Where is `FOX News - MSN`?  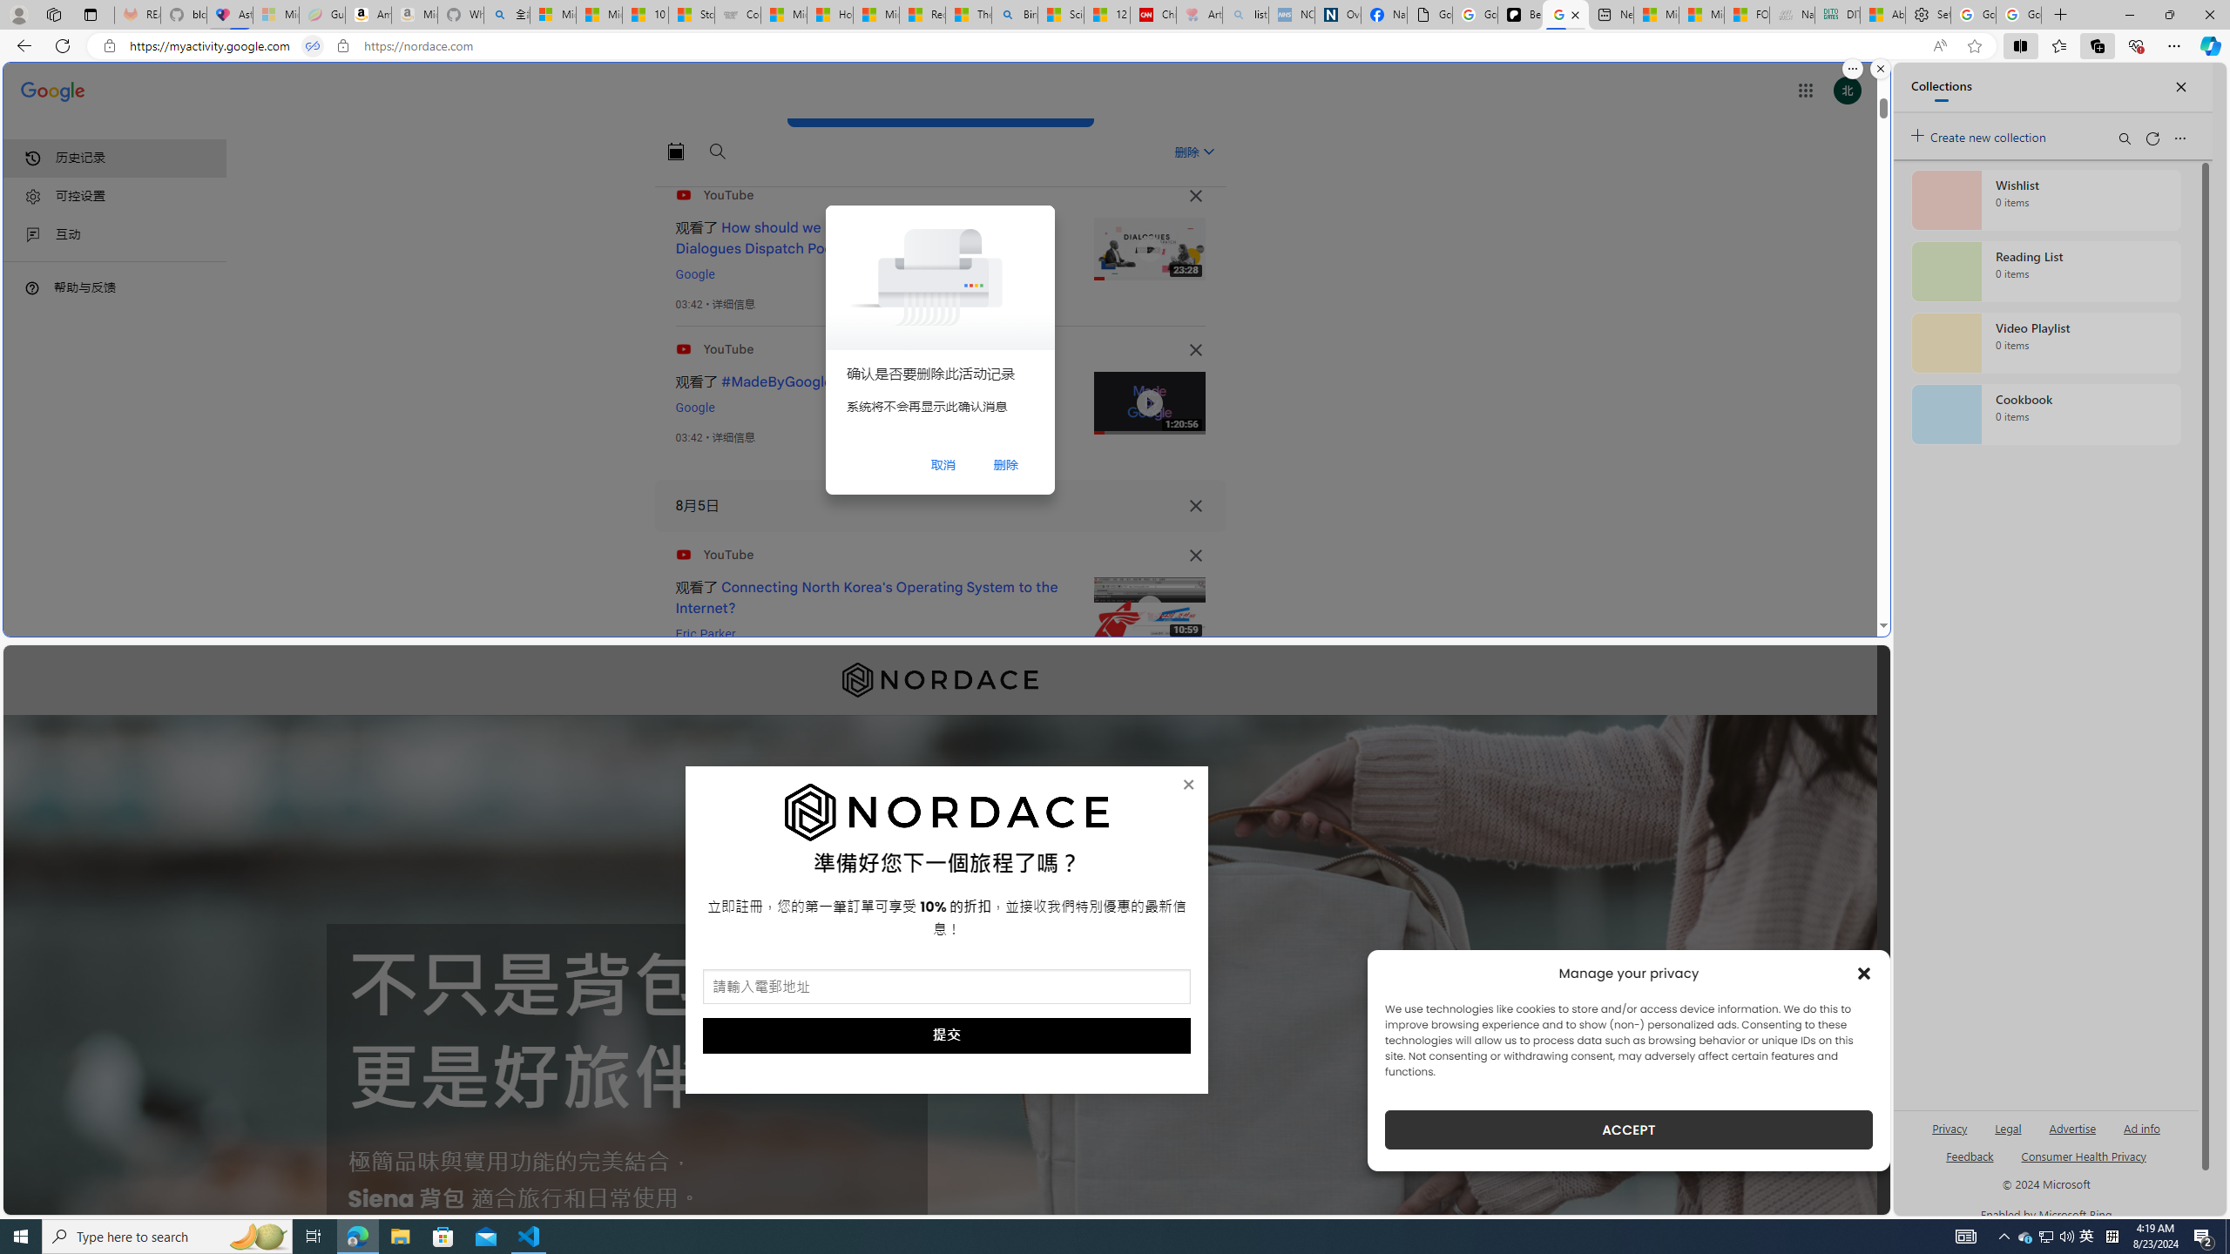
FOX News - MSN is located at coordinates (1747, 15).